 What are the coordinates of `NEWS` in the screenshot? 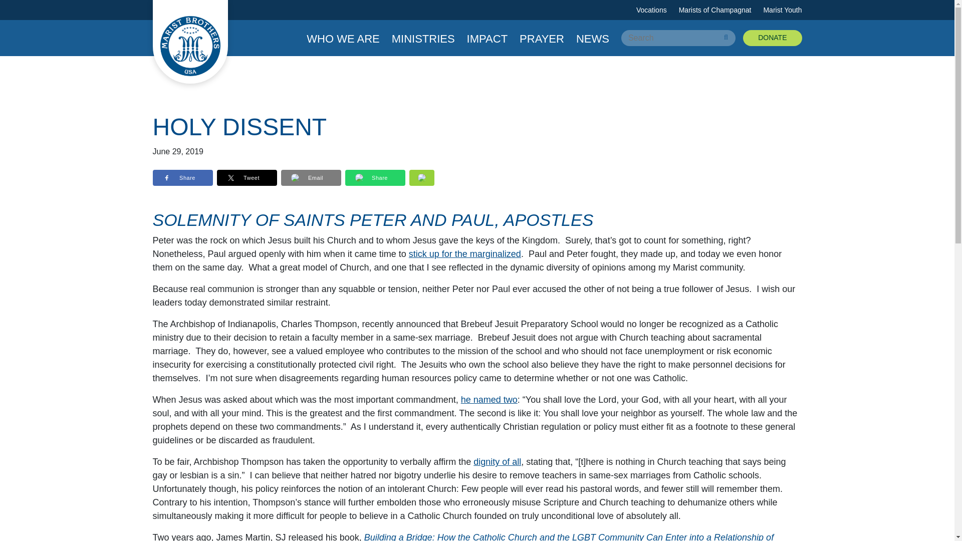 It's located at (592, 38).